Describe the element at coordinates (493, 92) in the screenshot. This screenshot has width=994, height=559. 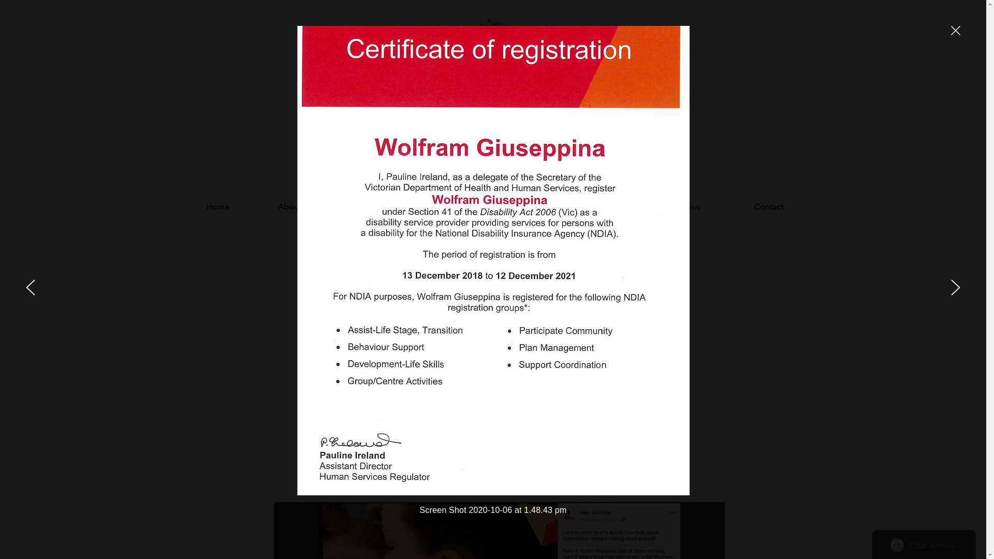
I see `CHILD, ADOLESCENT & ADULT COUNSELLOR` at that location.